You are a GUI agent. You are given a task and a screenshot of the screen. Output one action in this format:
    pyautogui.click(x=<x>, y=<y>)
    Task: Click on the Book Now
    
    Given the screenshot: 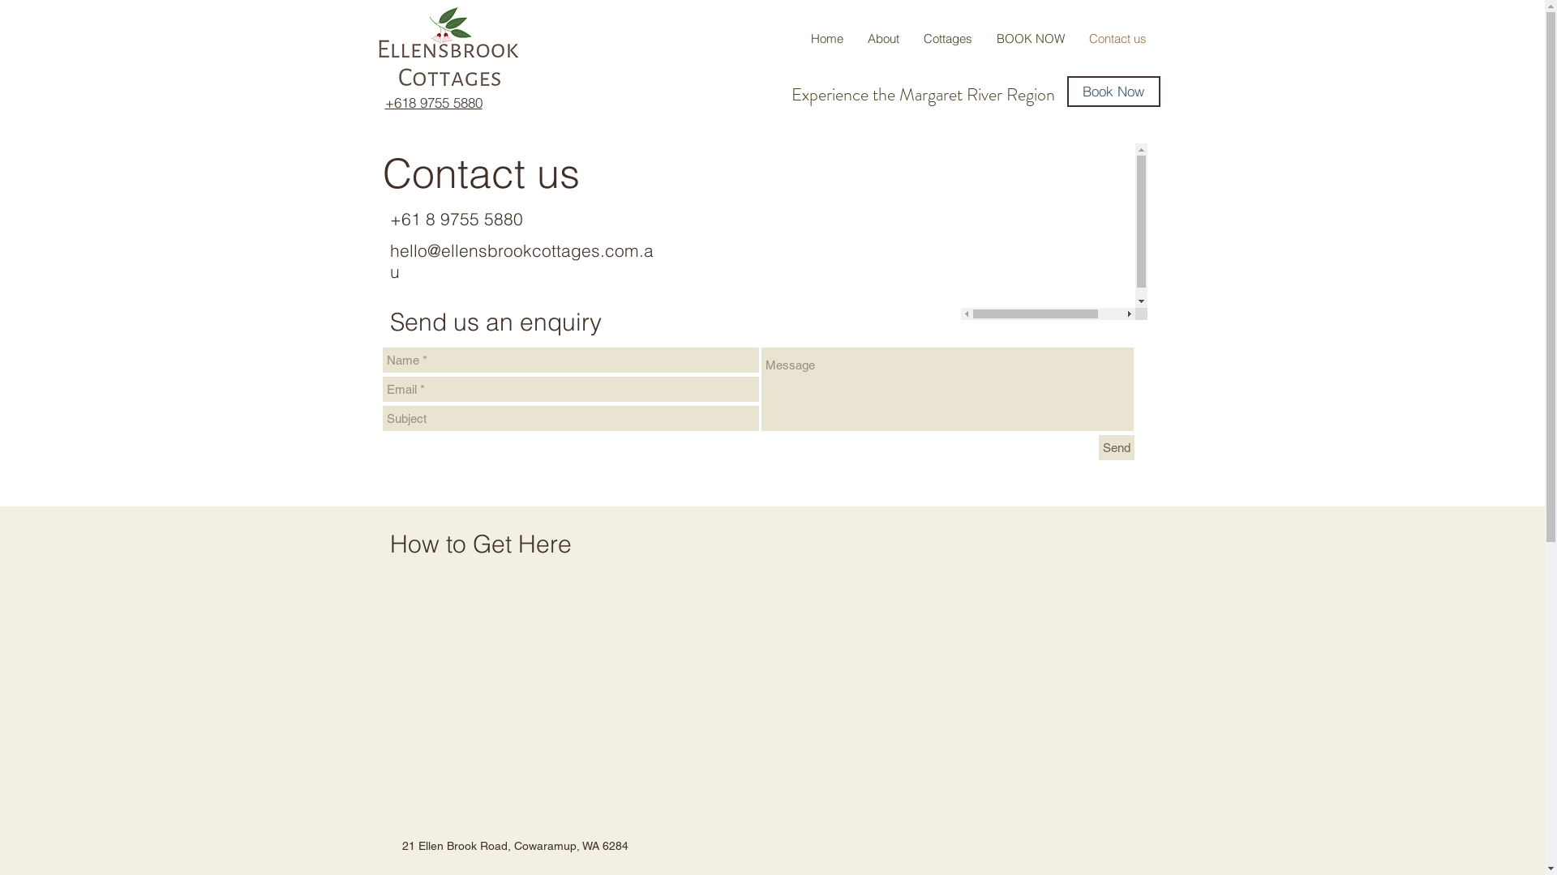 What is the action you would take?
    pyautogui.click(x=1114, y=92)
    